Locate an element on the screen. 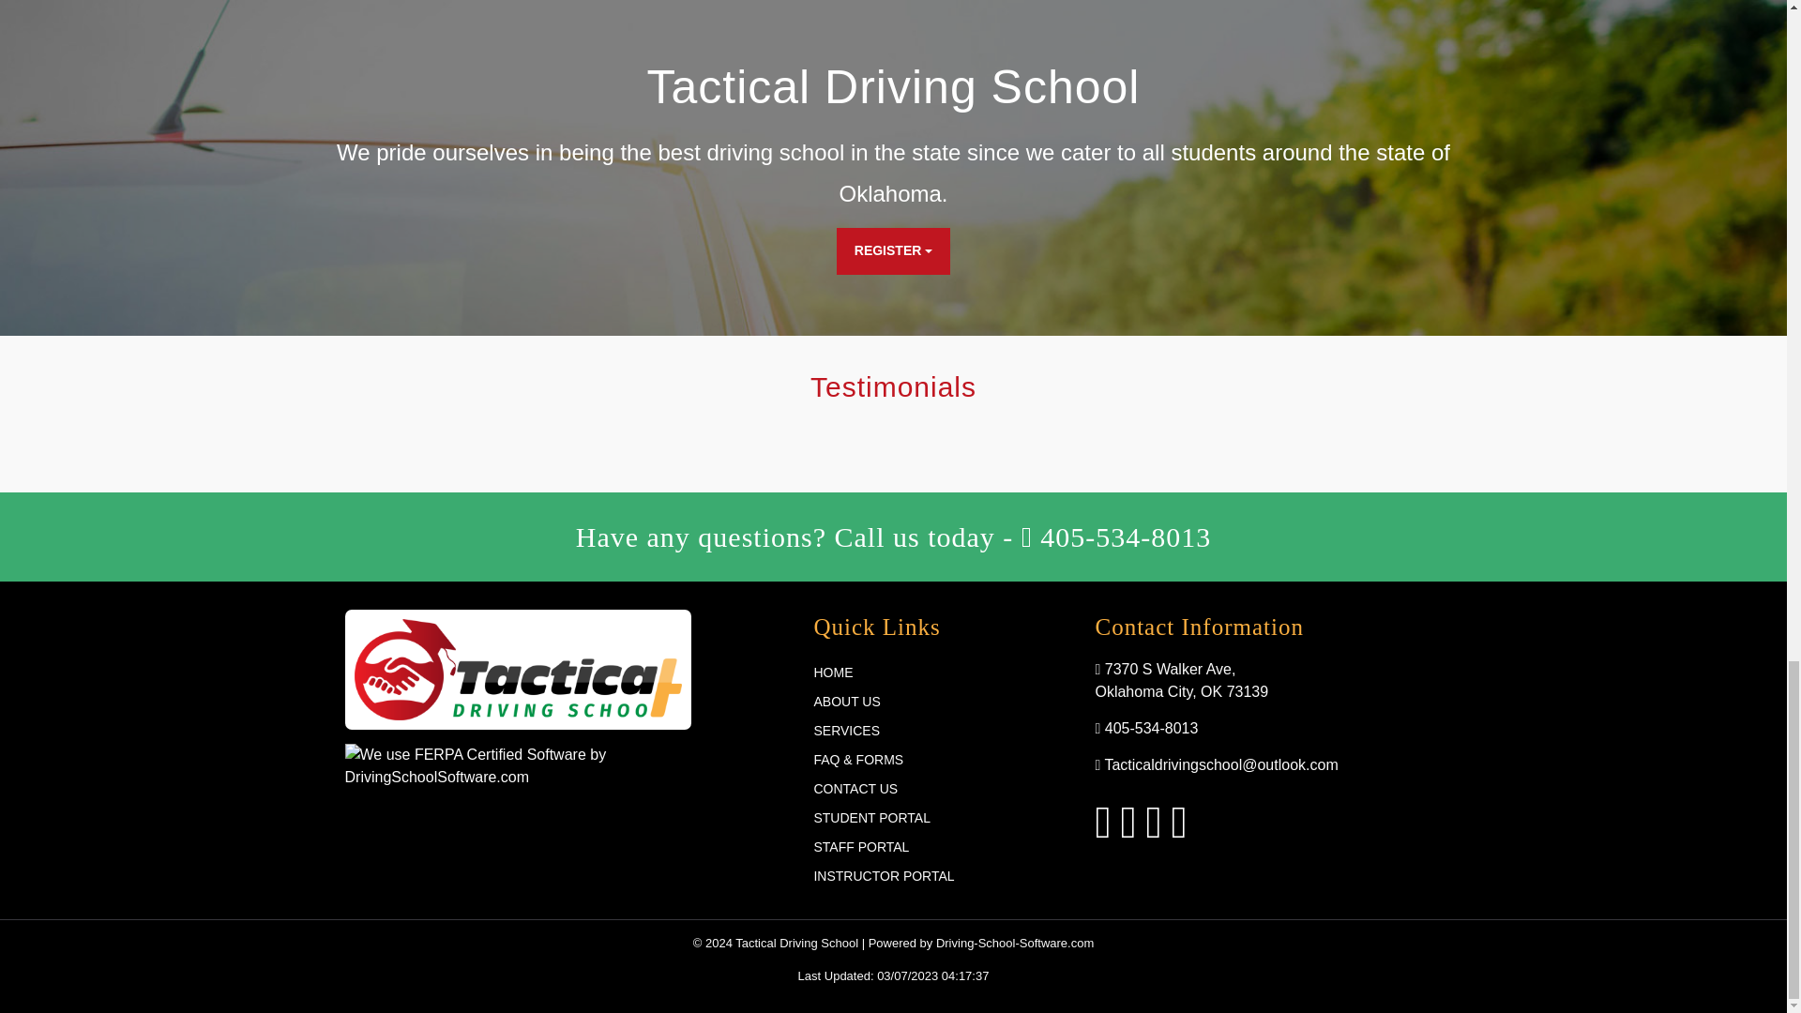 The width and height of the screenshot is (1801, 1013). Phone is located at coordinates (1146, 728).